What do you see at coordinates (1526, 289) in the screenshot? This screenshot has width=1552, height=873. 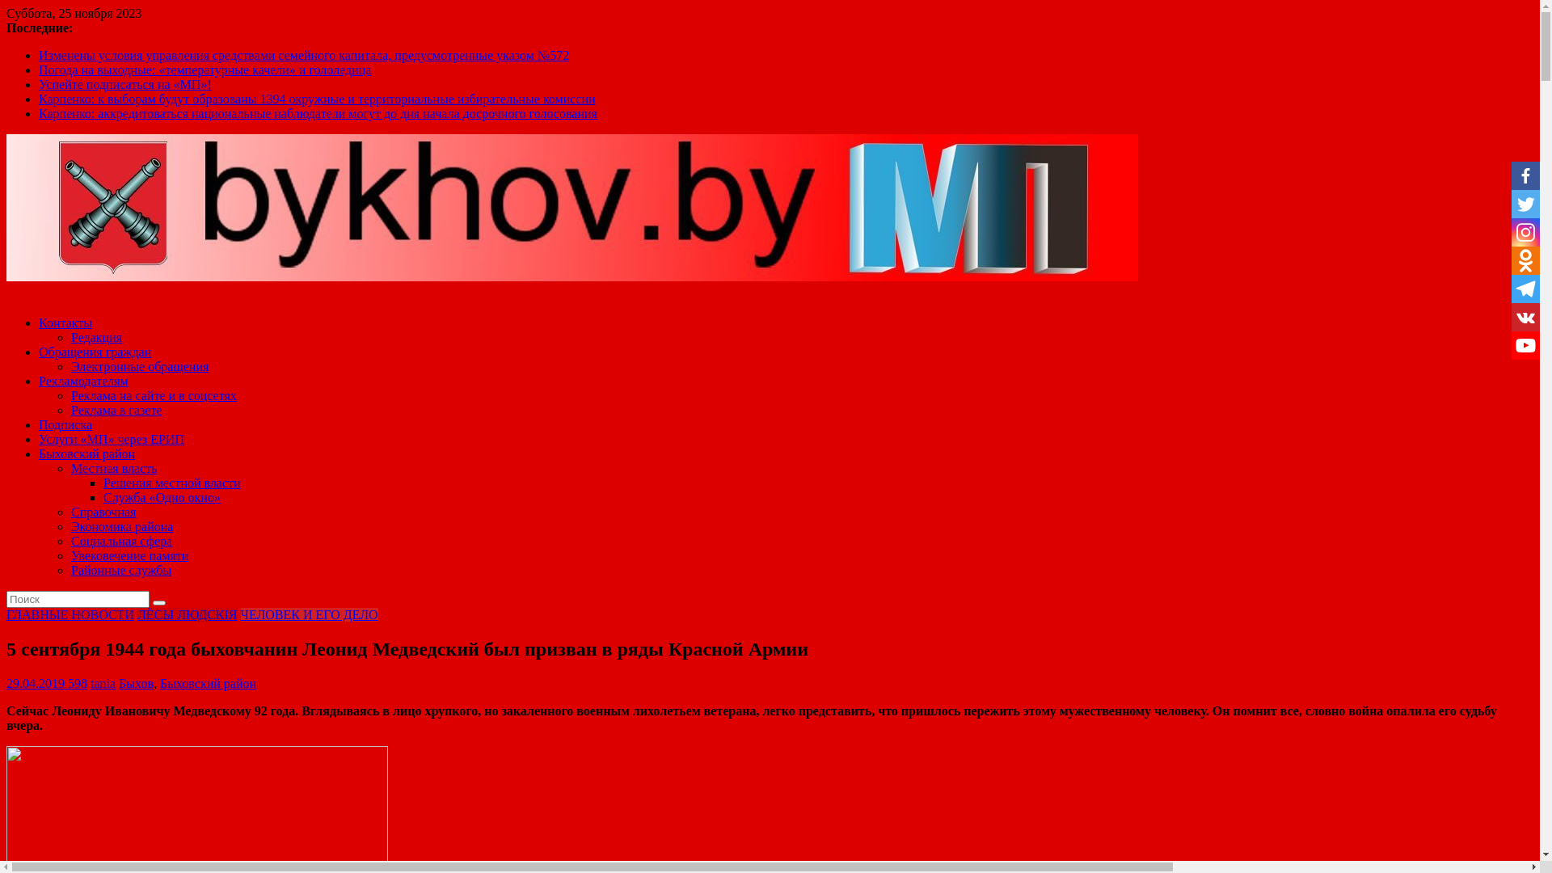 I see `Telegram` at bounding box center [1526, 289].